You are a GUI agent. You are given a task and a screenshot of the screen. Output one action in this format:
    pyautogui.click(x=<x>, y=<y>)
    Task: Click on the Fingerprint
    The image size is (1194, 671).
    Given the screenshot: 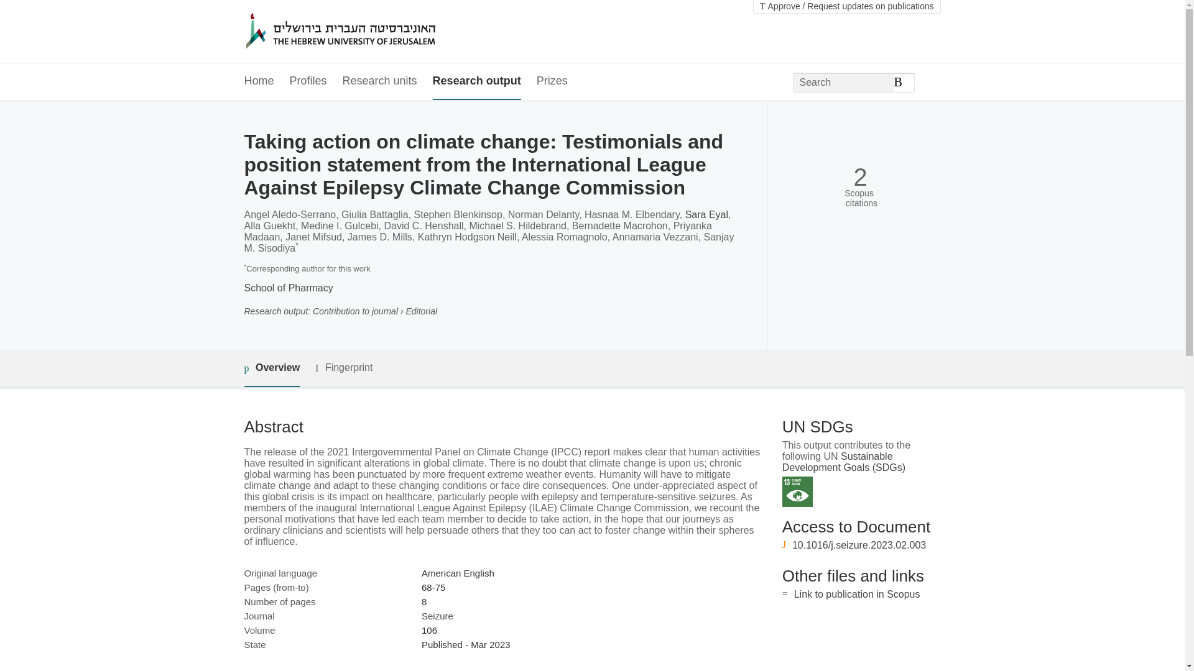 What is the action you would take?
    pyautogui.click(x=343, y=368)
    